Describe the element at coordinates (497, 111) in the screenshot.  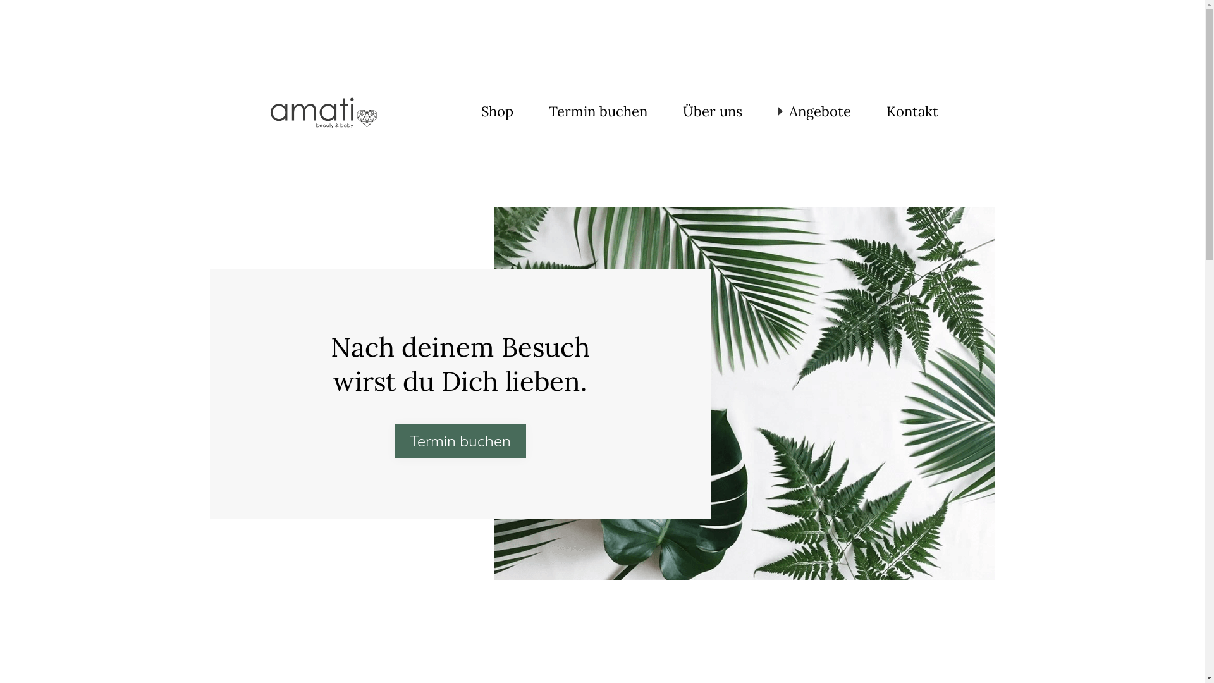
I see `Shop` at that location.